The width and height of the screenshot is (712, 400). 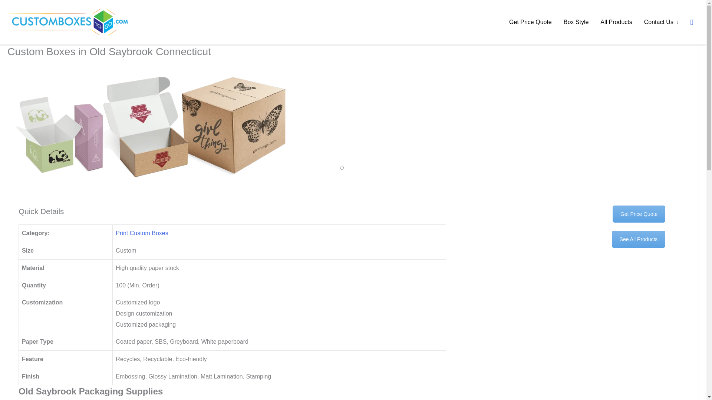 What do you see at coordinates (142, 233) in the screenshot?
I see `Print Custom Boxes` at bounding box center [142, 233].